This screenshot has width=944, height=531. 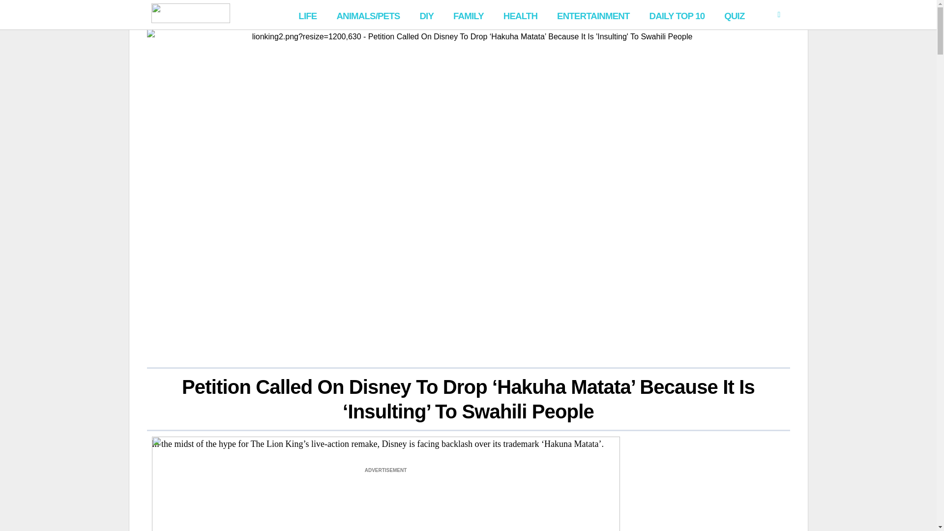 I want to click on FAMILY, so click(x=469, y=15).